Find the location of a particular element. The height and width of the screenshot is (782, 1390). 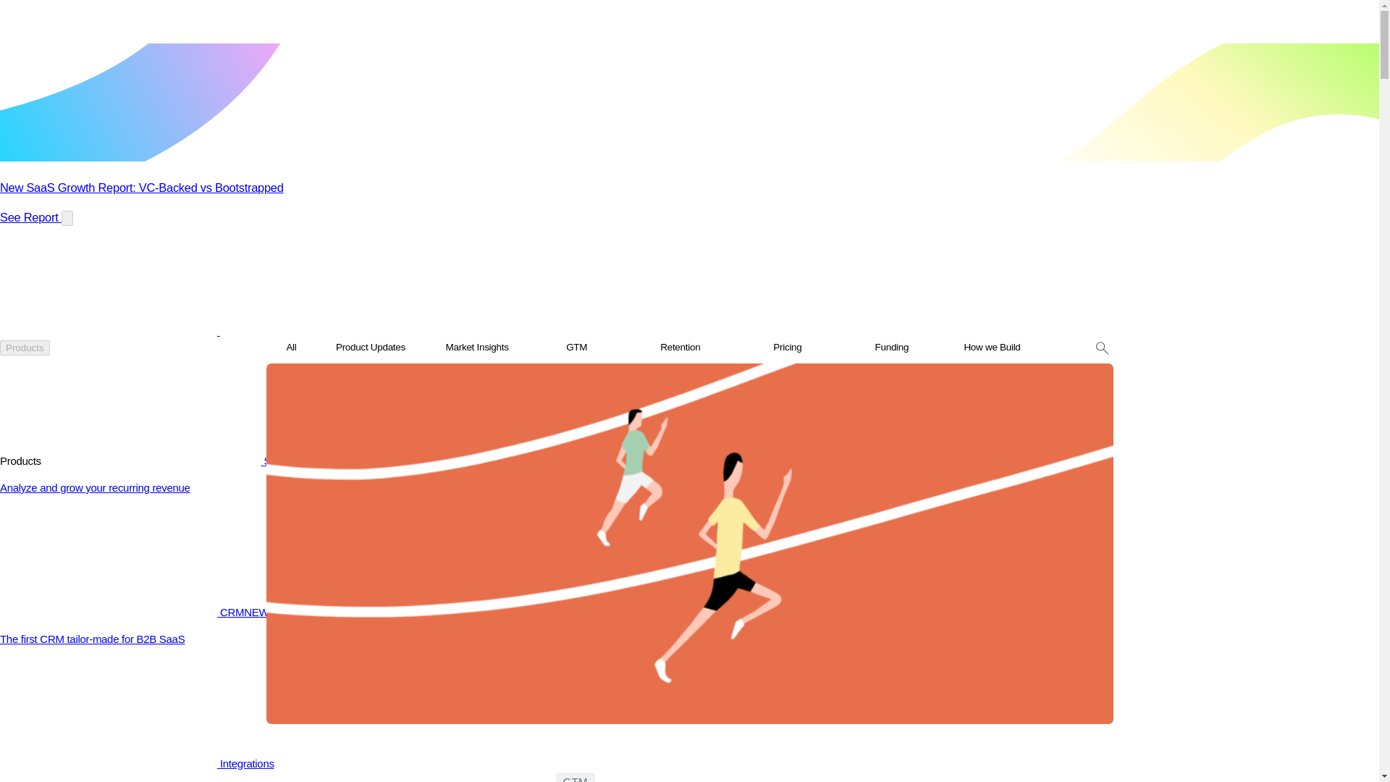

Funding is located at coordinates (891, 349).